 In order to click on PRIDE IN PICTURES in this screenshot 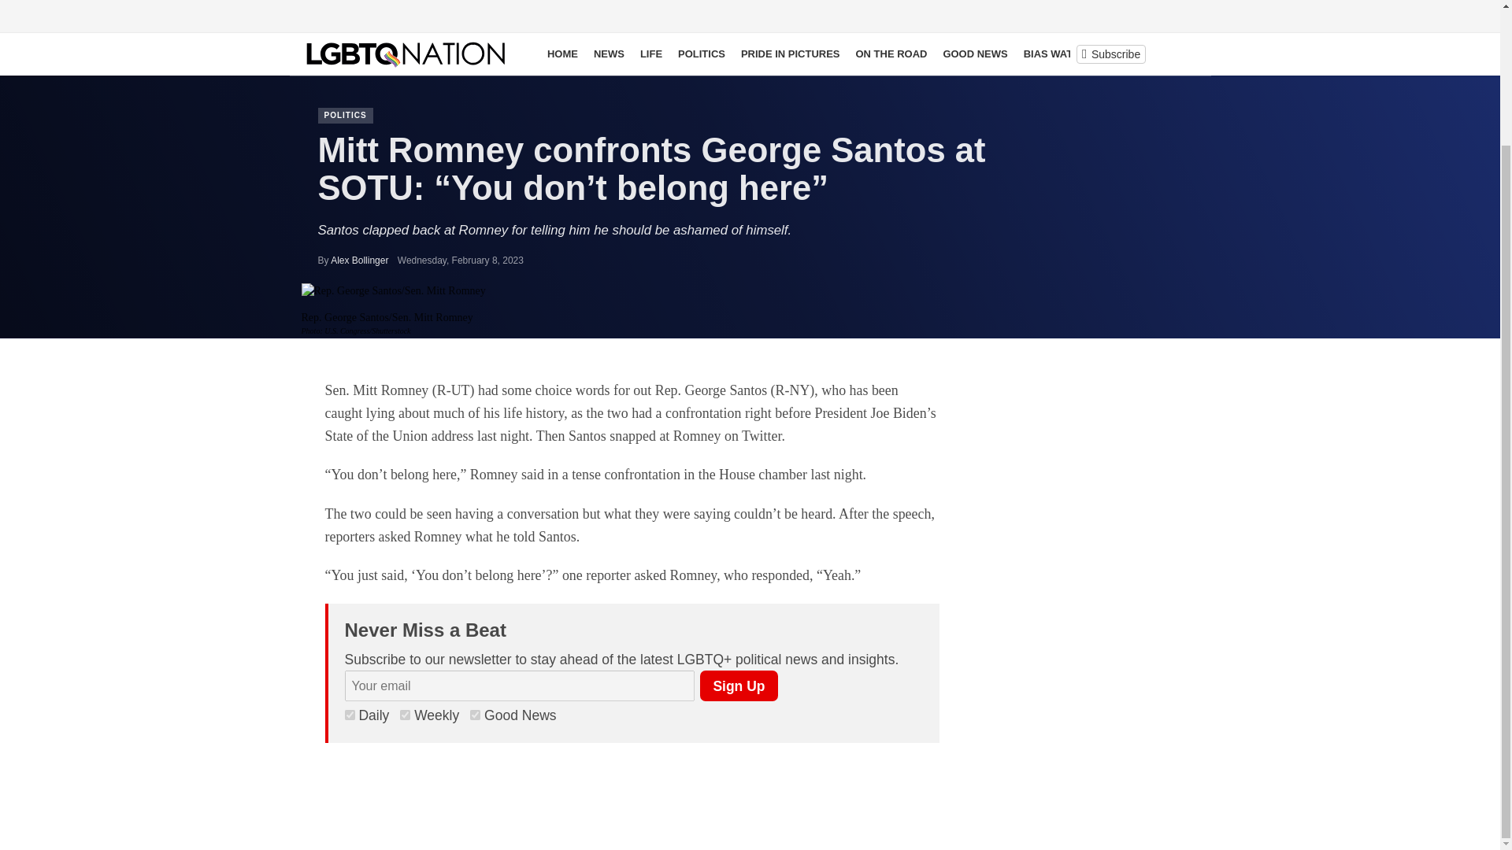, I will do `click(791, 54)`.